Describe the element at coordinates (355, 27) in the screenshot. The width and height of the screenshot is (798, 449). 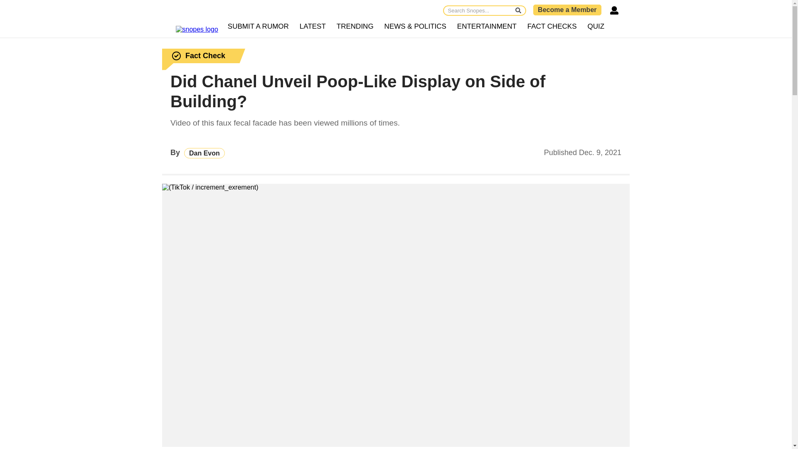
I see `TRENDING` at that location.